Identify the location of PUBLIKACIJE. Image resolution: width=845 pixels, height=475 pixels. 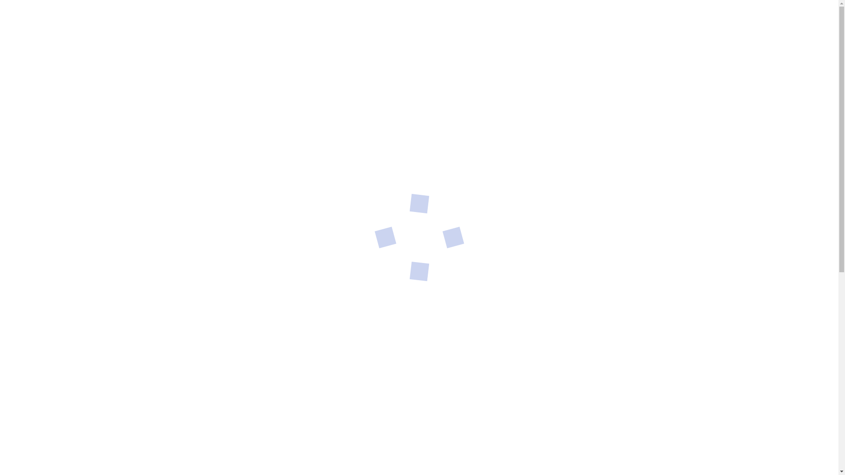
(411, 94).